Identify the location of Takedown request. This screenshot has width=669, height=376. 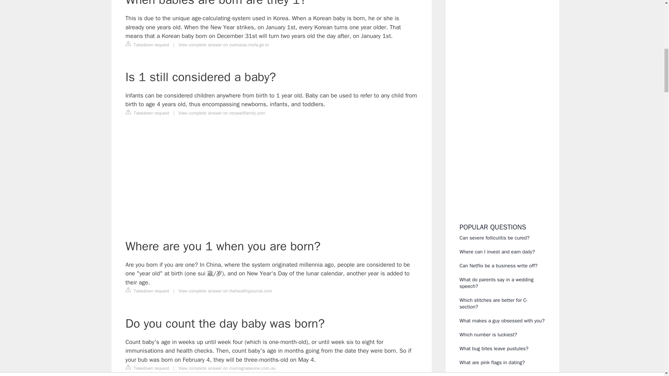
(147, 290).